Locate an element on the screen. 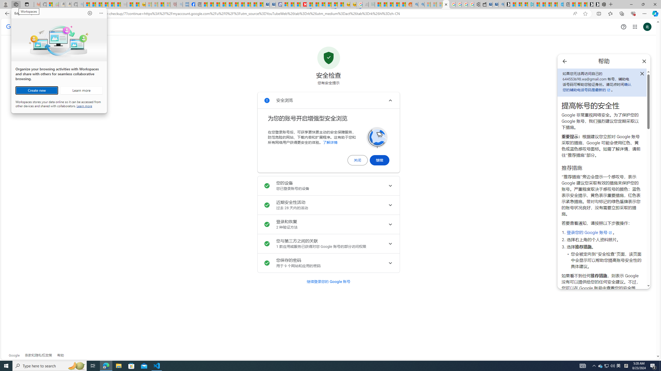 The width and height of the screenshot is (661, 371). Task View is located at coordinates (93, 366).